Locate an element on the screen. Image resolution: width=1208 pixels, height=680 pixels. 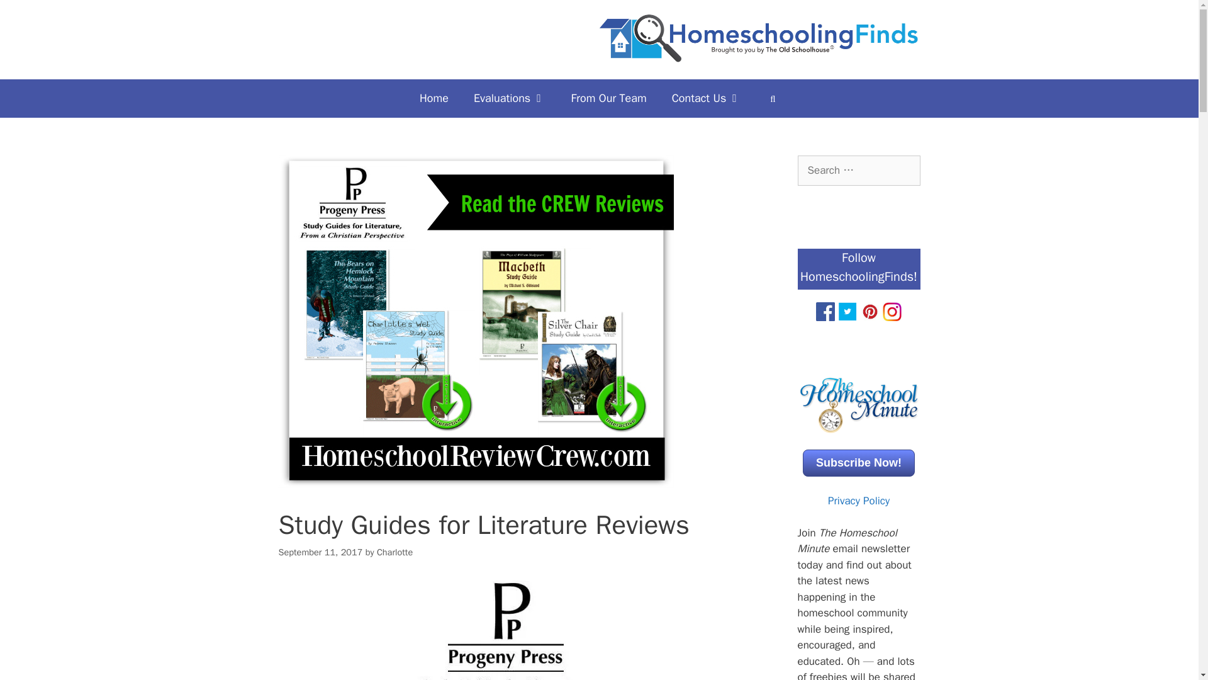
View all posts by Charlotte is located at coordinates (395, 552).